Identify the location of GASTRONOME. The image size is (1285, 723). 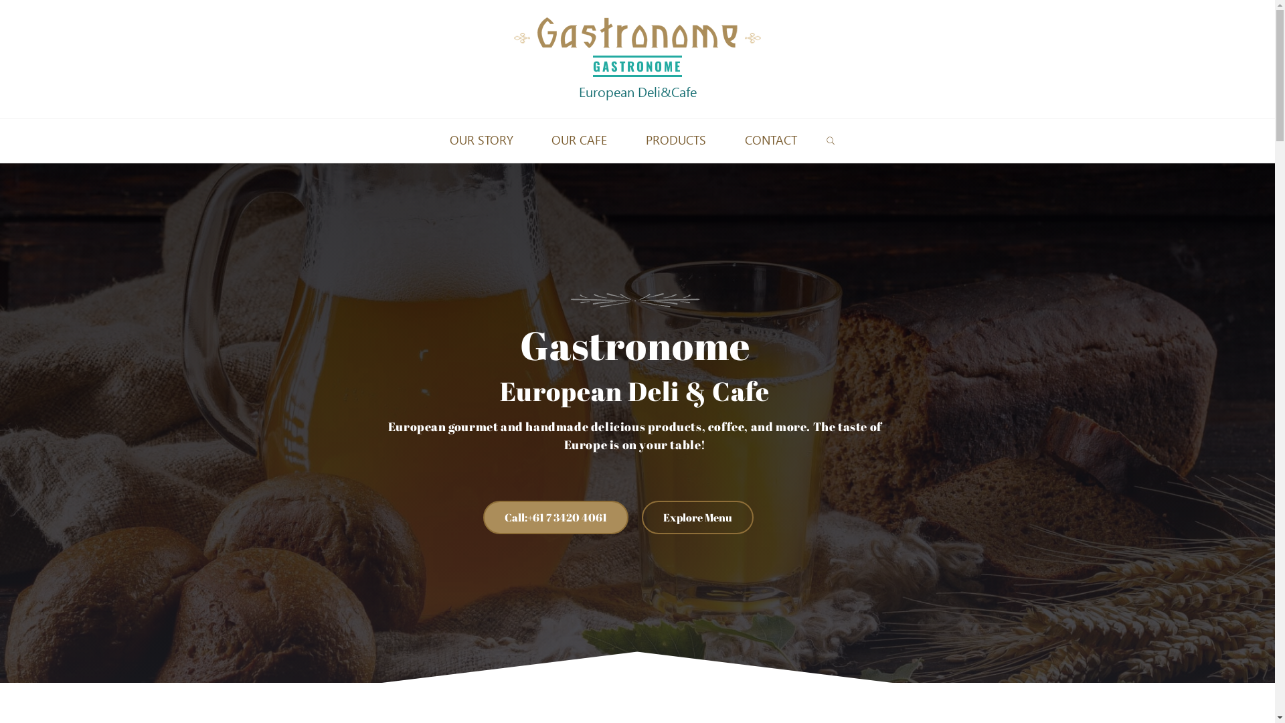
(637, 66).